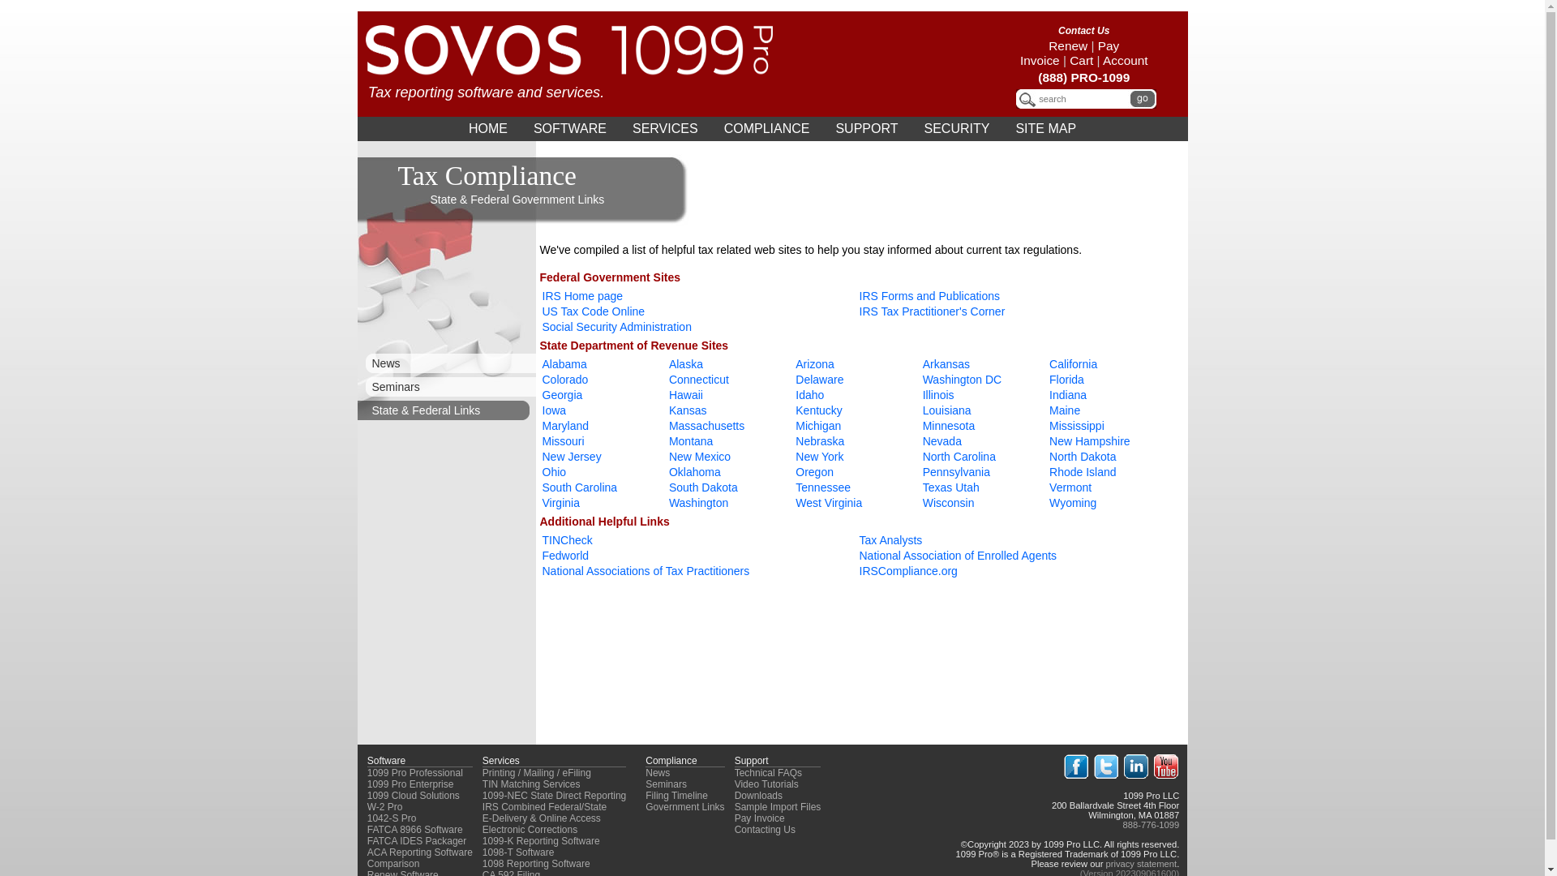 The height and width of the screenshot is (876, 1557). What do you see at coordinates (537, 864) in the screenshot?
I see `1098 Reporting Software` at bounding box center [537, 864].